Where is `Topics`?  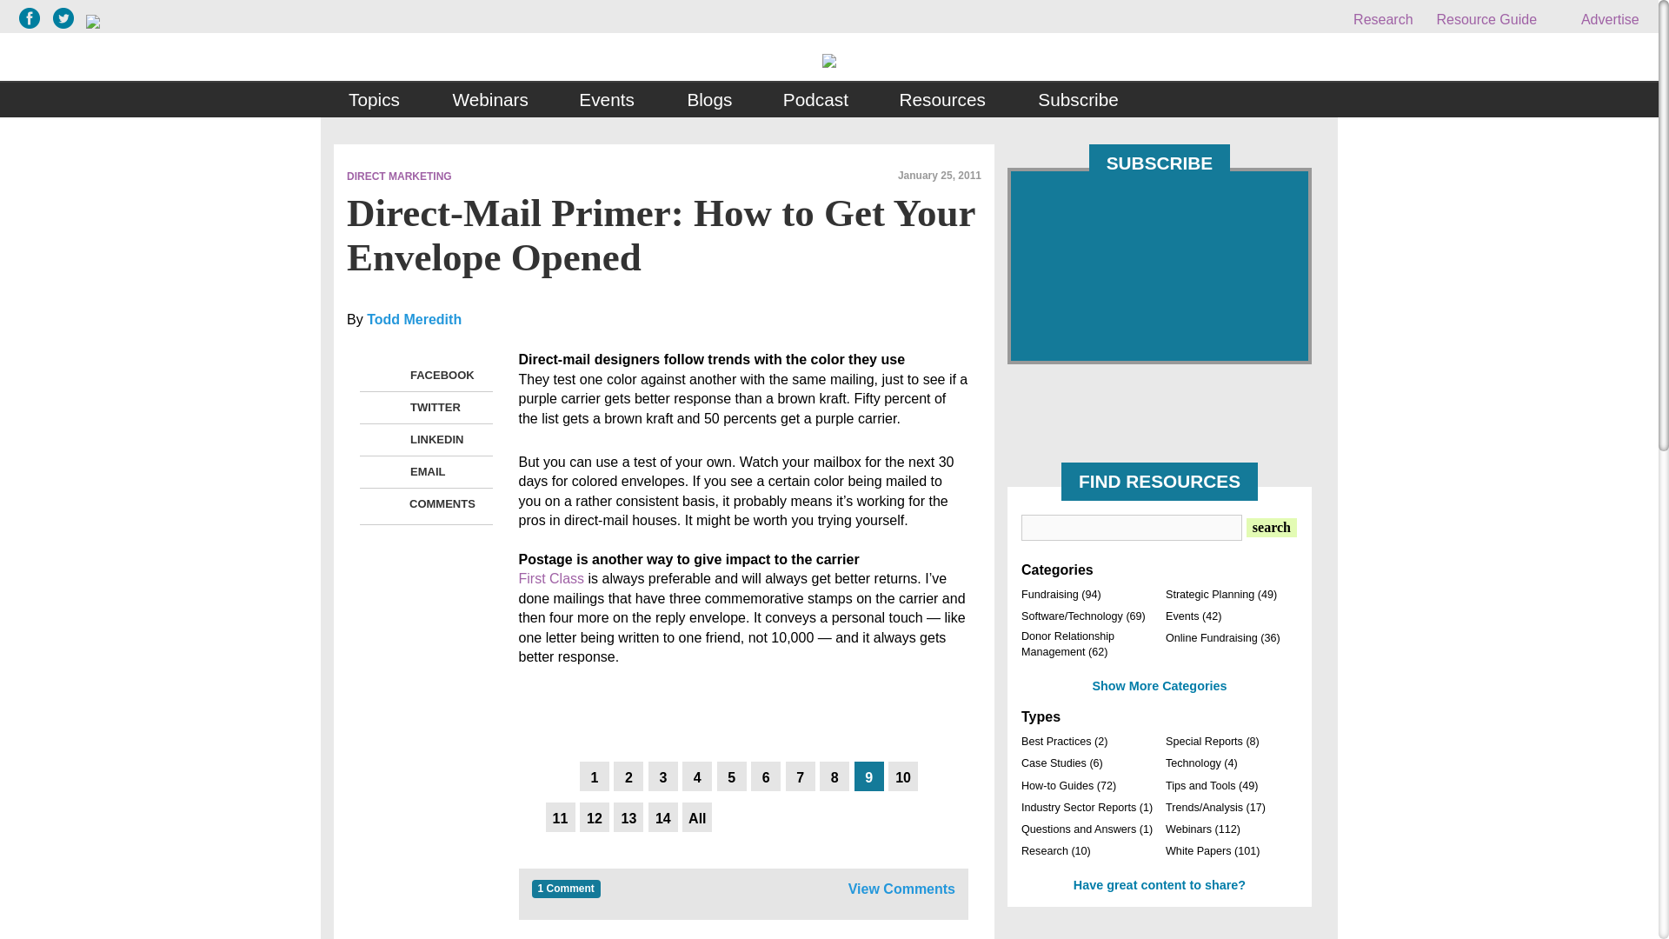
Topics is located at coordinates (376, 100).